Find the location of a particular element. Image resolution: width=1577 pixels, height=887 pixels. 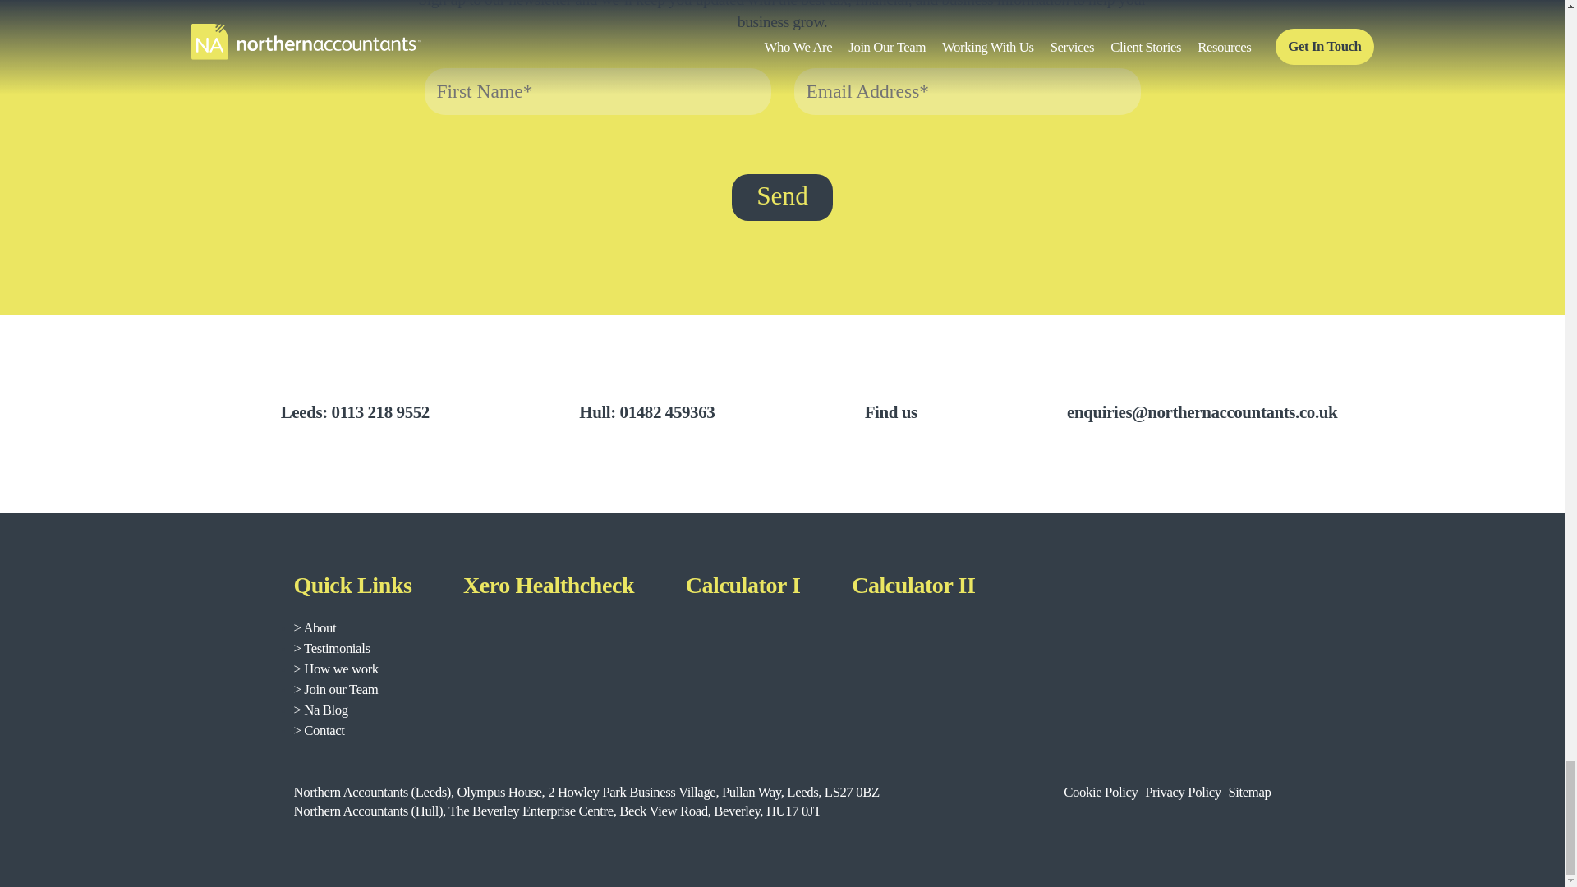

Hull: 01482 459363 is located at coordinates (619, 412).